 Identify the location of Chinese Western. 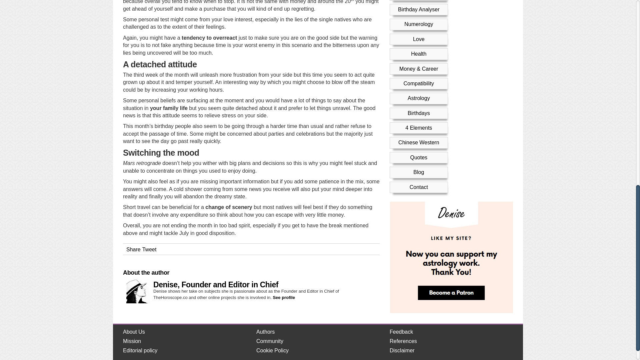
(419, 36).